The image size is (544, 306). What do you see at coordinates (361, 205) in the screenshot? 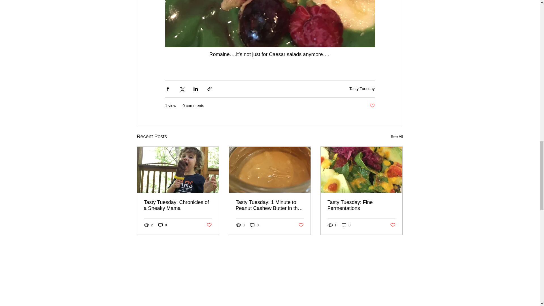
I see `Tasty Tuesday: Fine Fermentations` at bounding box center [361, 205].